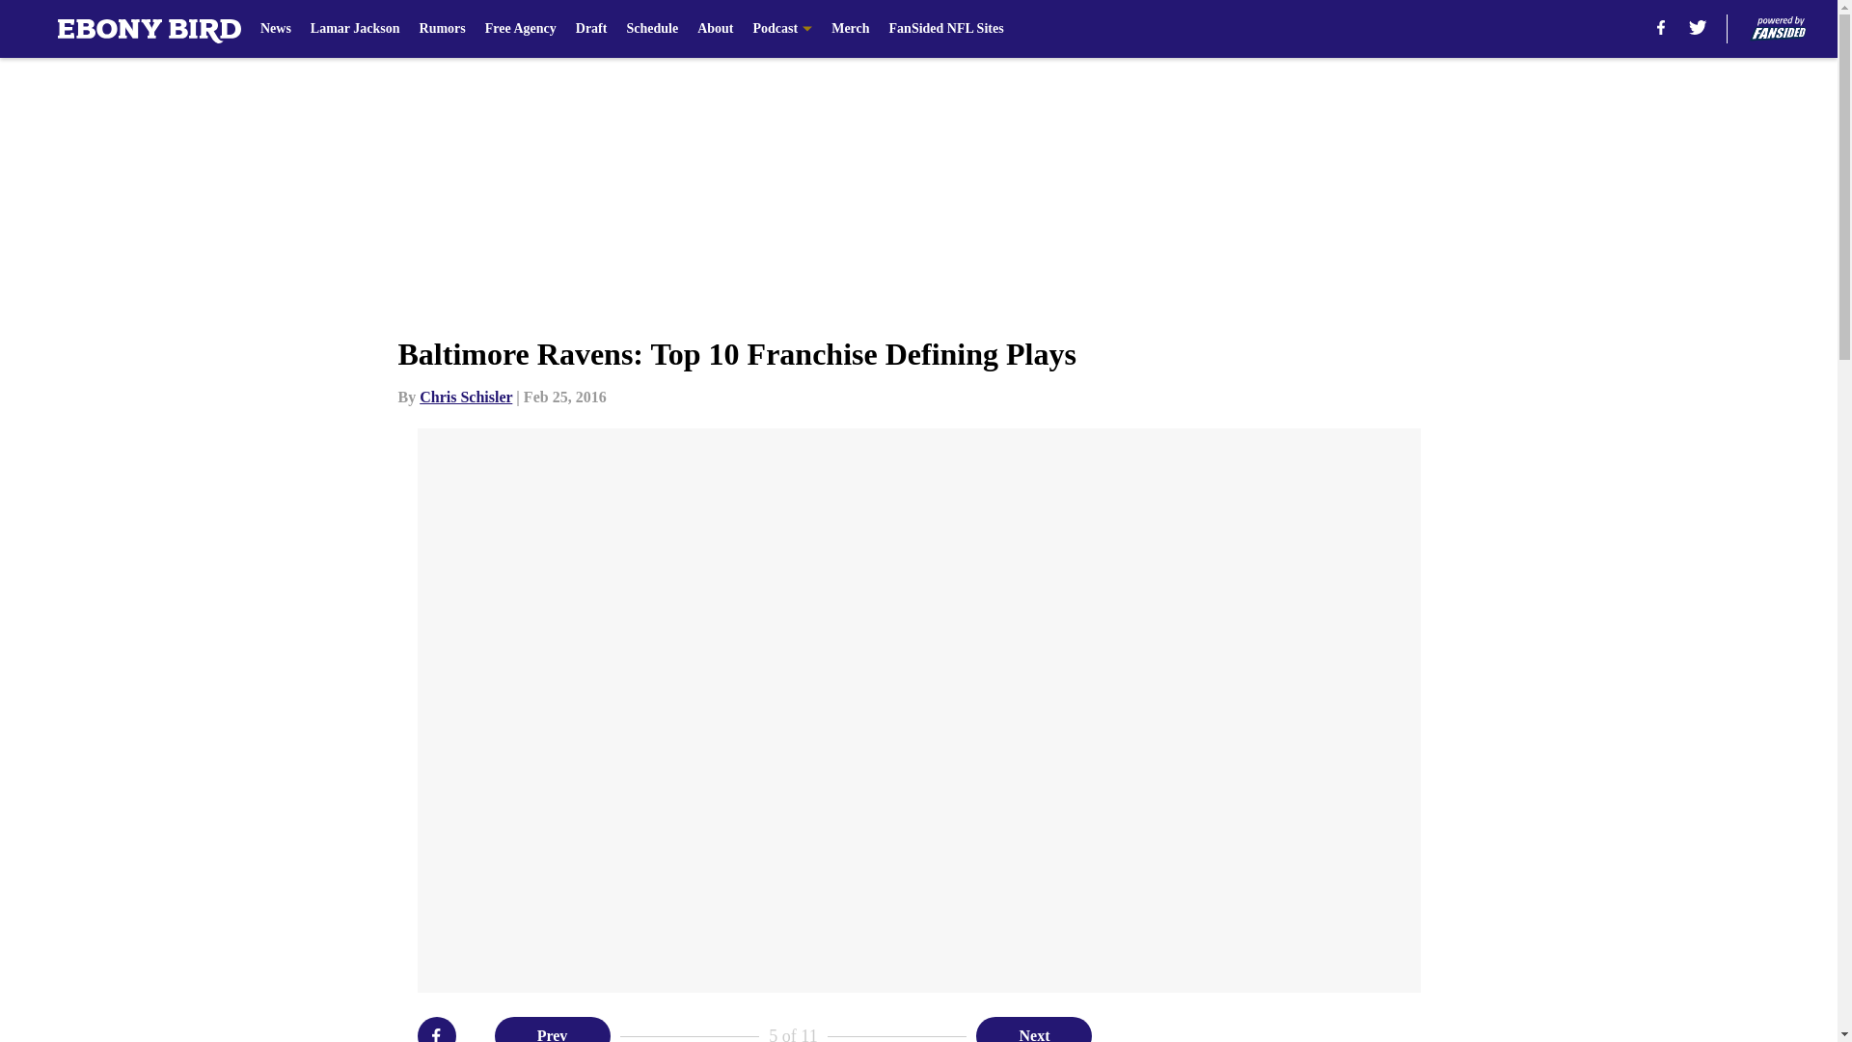 The height and width of the screenshot is (1042, 1852). Describe the element at coordinates (443, 29) in the screenshot. I see `Rumors` at that location.